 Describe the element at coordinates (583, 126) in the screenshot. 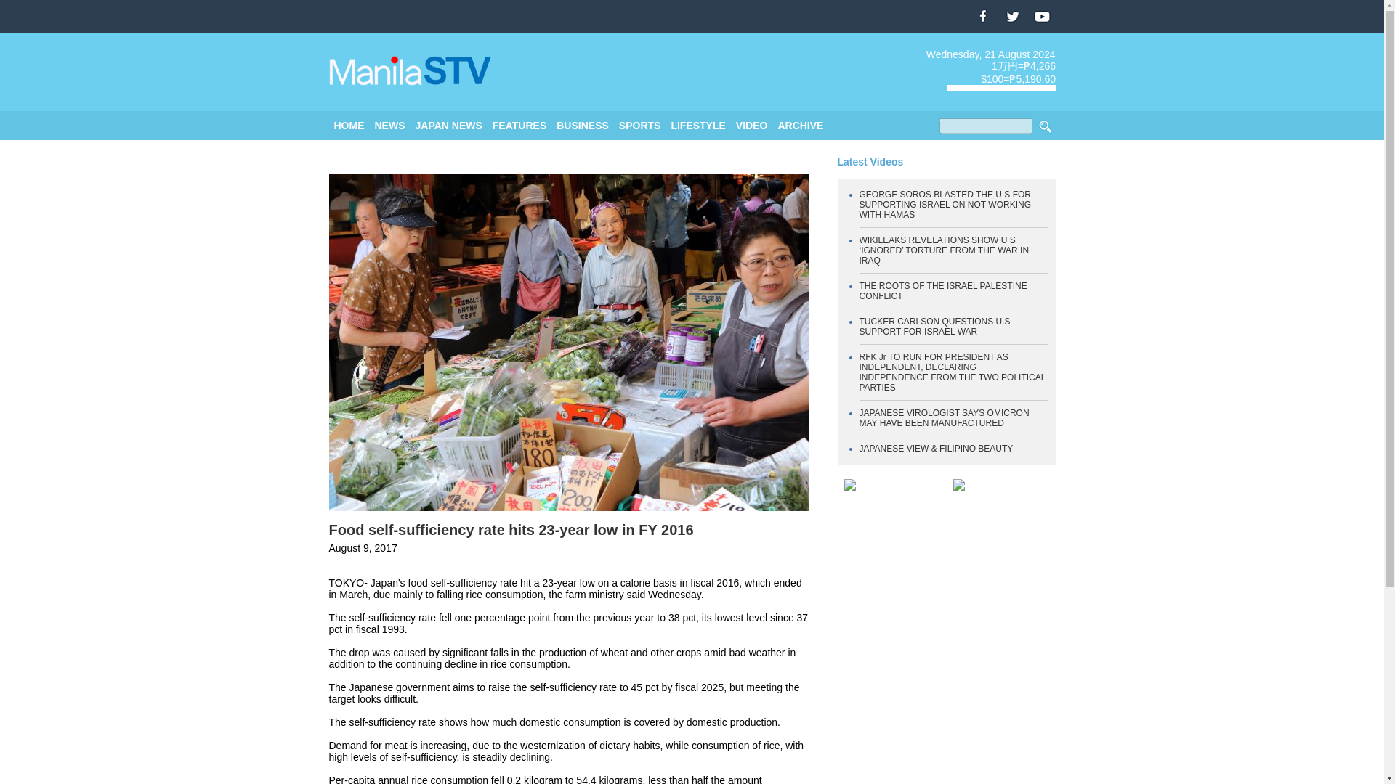

I see `BUSINESS` at that location.